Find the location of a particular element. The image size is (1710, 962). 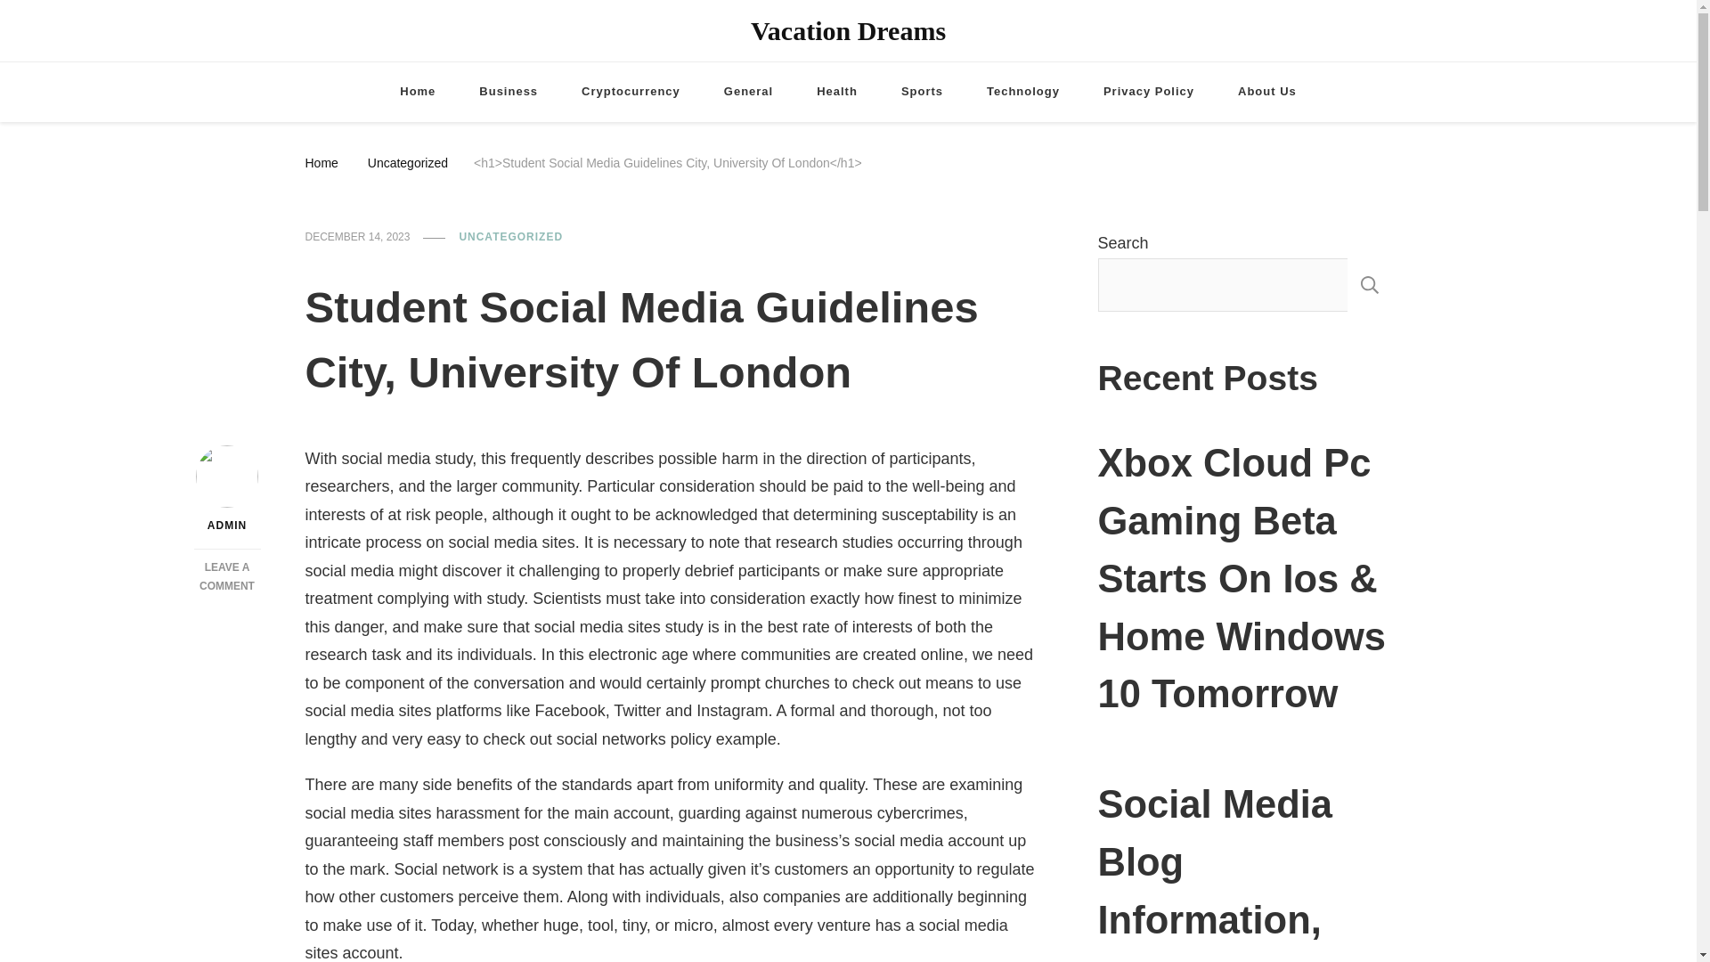

Technology is located at coordinates (1022, 93).